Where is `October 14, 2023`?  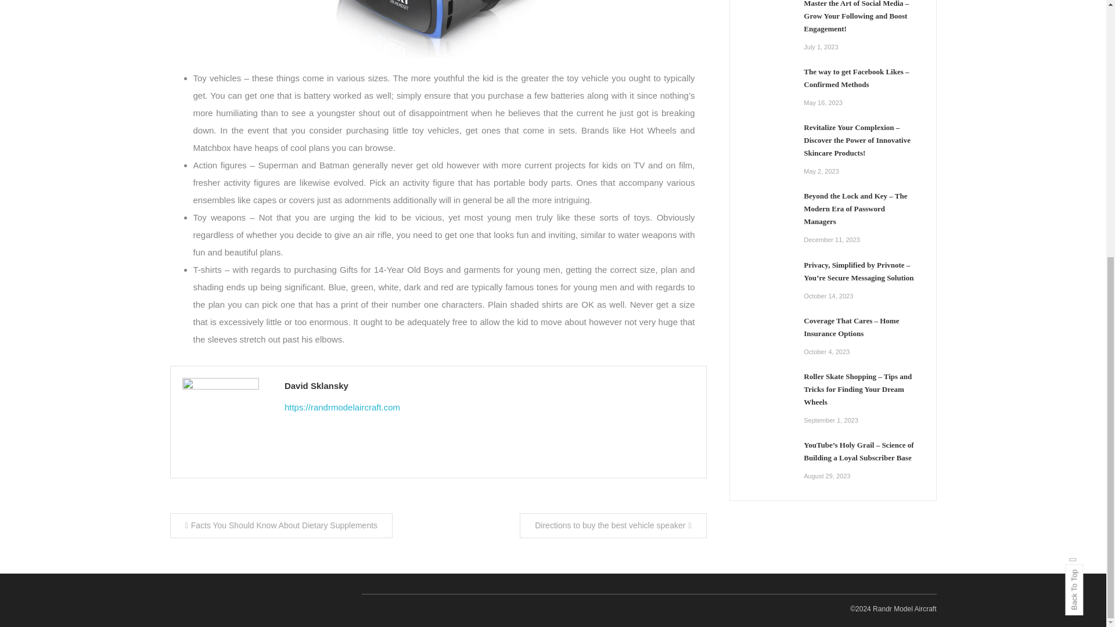 October 14, 2023 is located at coordinates (828, 296).